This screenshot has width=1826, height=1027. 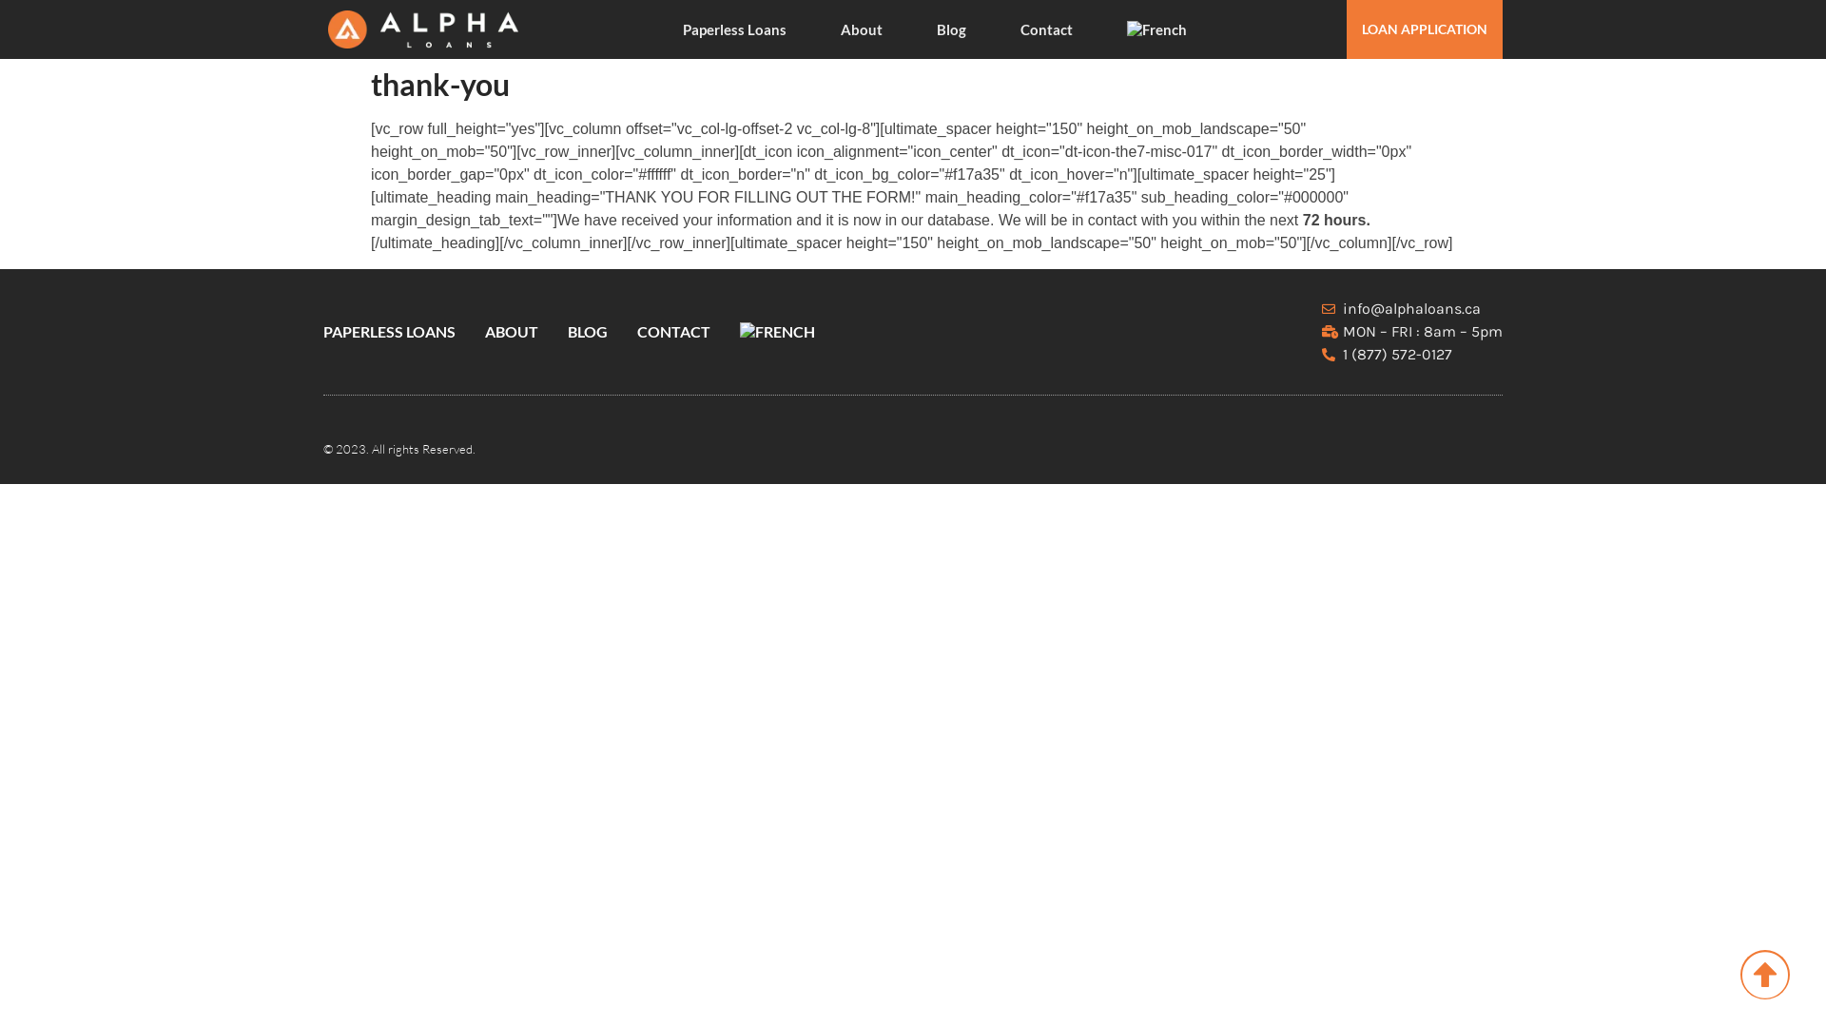 I want to click on ABOUT, so click(x=512, y=332).